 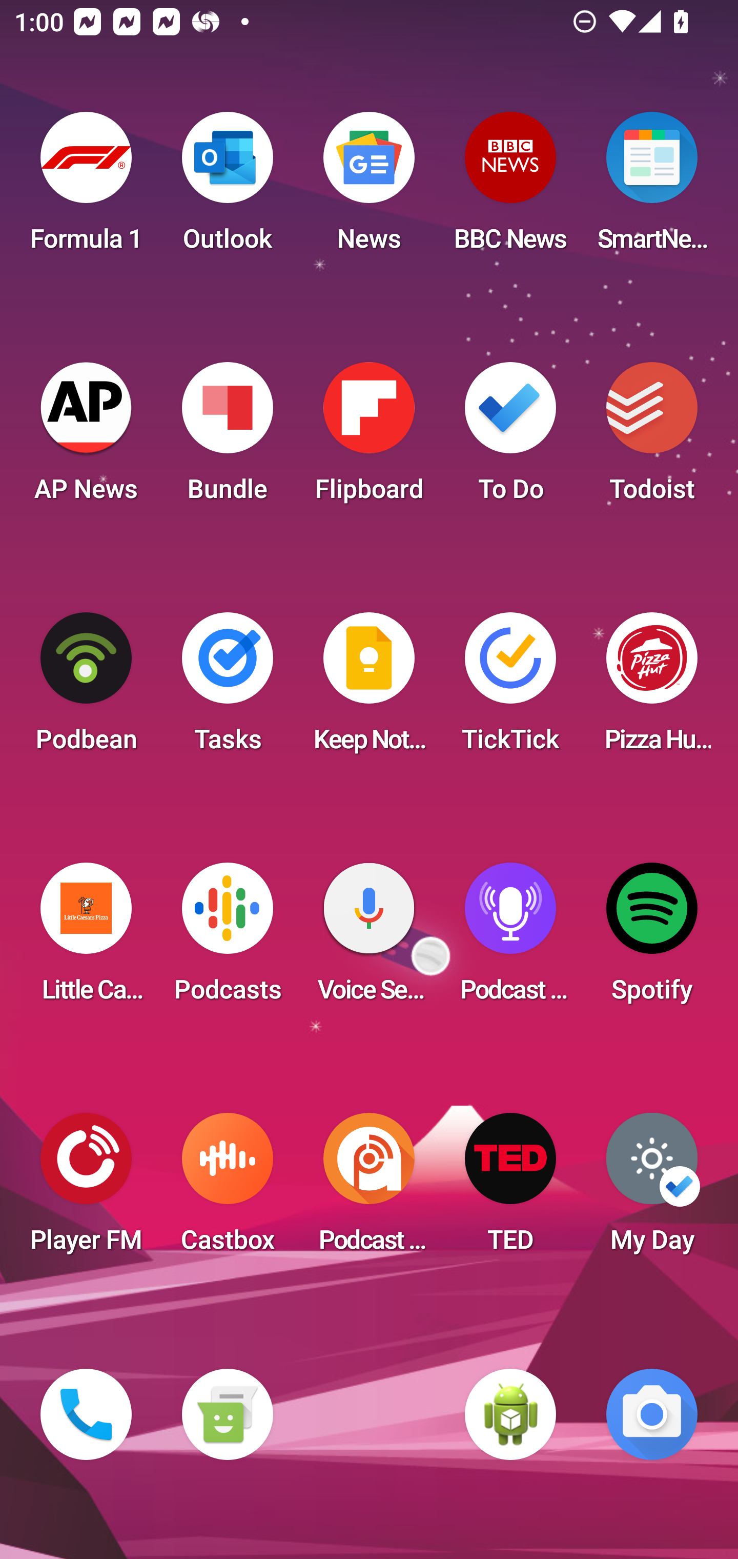 What do you see at coordinates (369, 1189) in the screenshot?
I see `Podcast Addict` at bounding box center [369, 1189].